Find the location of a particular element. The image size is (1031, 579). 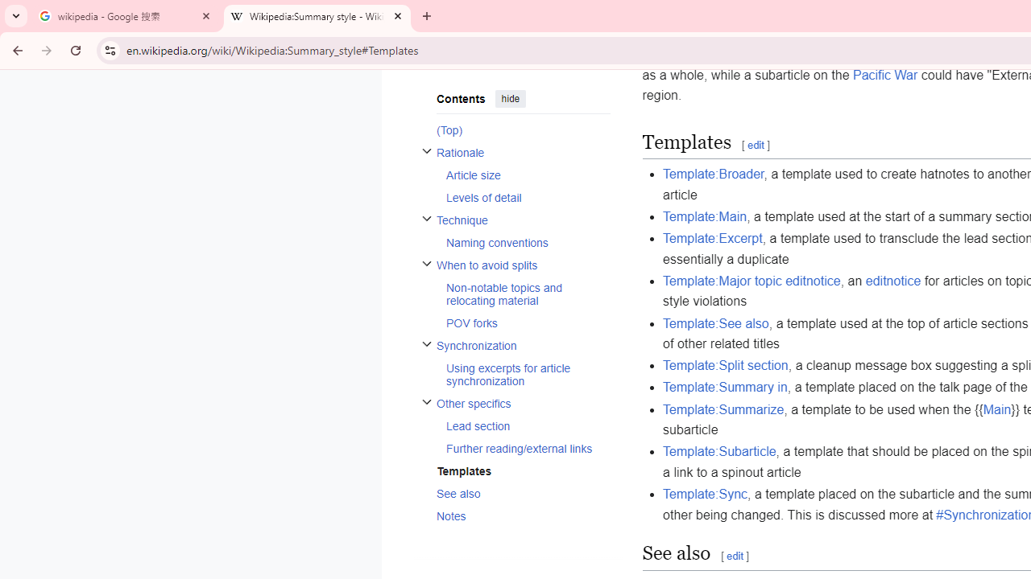

AutomationID: toc-POV_forks is located at coordinates (523, 323).